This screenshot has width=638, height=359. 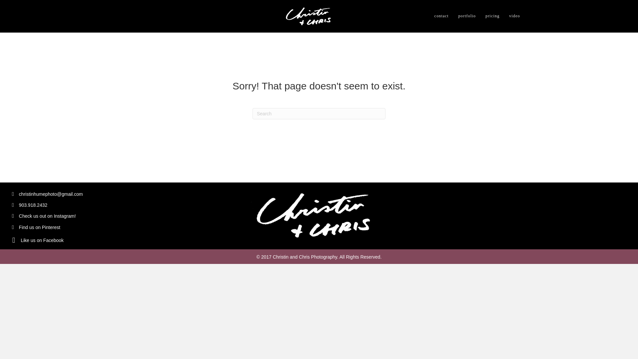 What do you see at coordinates (42, 240) in the screenshot?
I see `Like us on Facebook` at bounding box center [42, 240].